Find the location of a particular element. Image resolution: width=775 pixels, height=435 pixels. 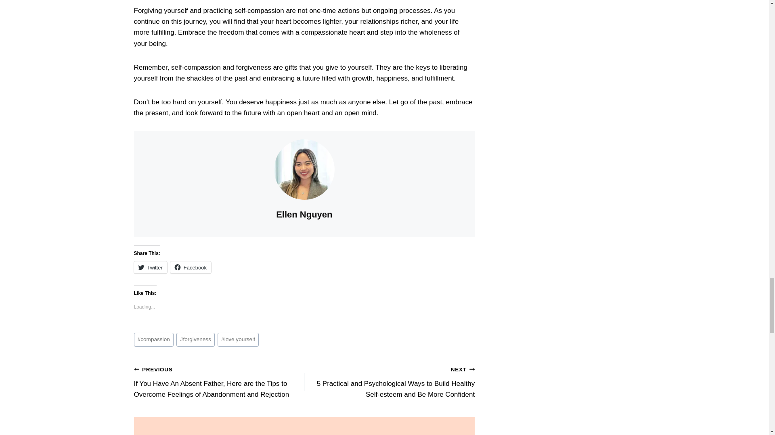

Click to share on Twitter is located at coordinates (151, 267).